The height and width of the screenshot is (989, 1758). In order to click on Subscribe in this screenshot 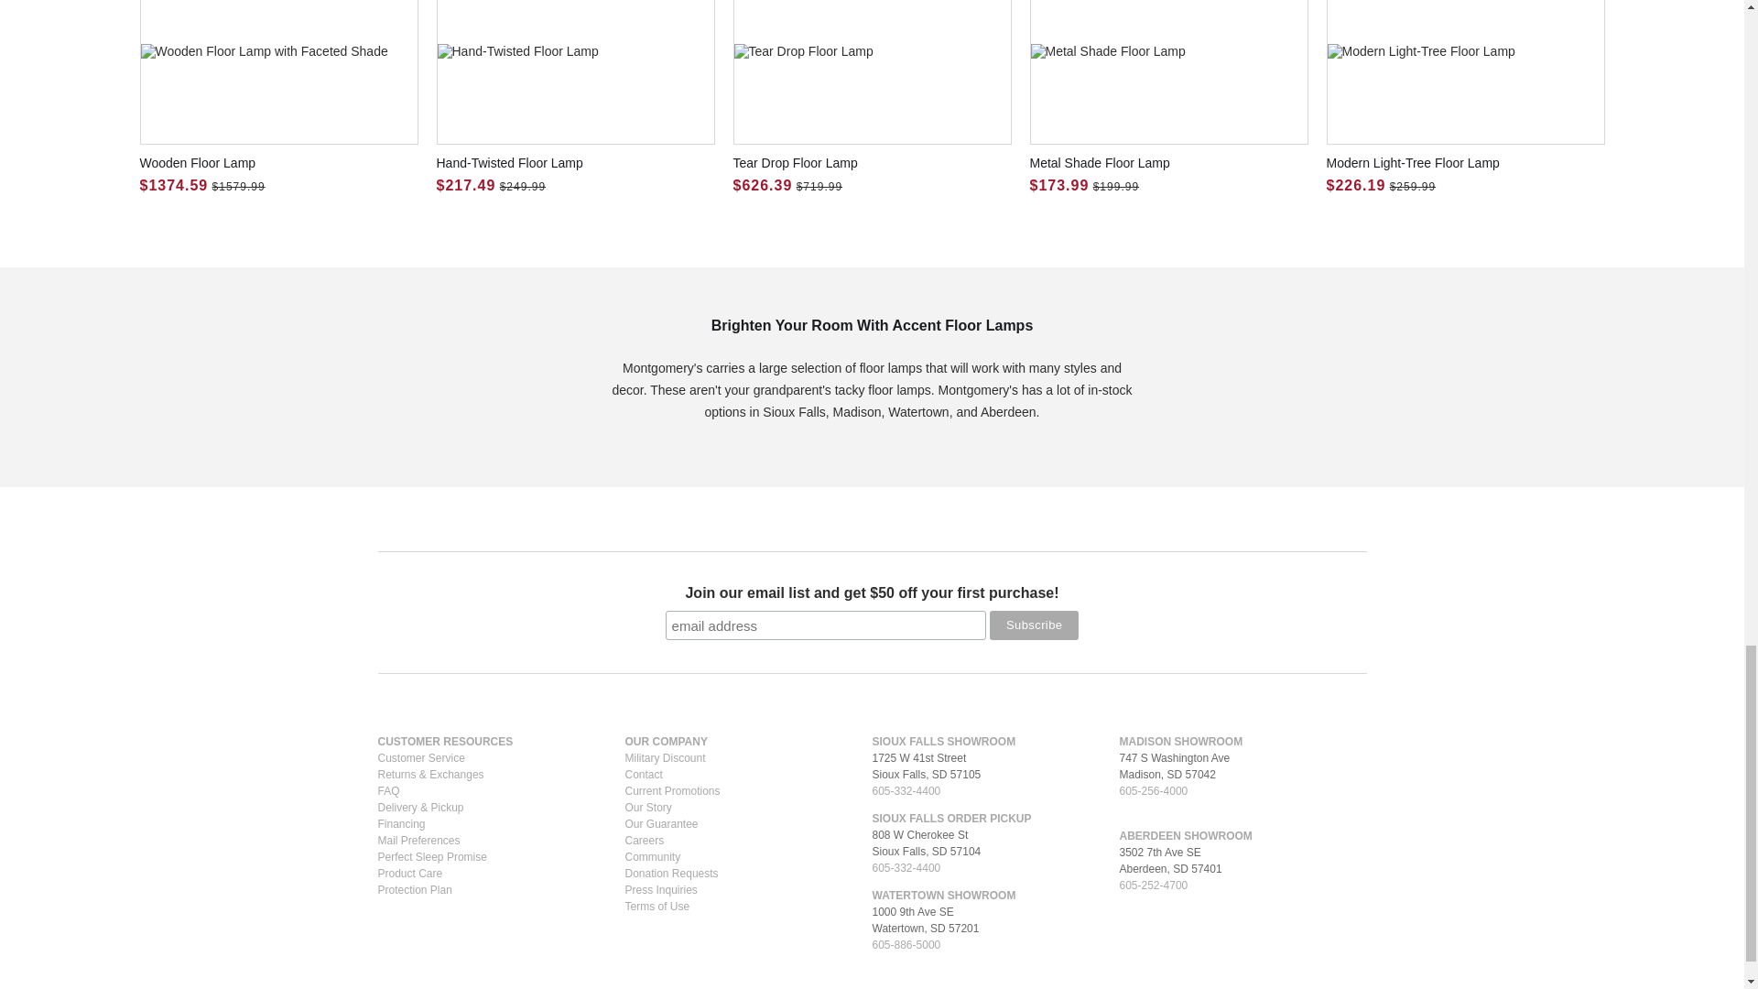, I will do `click(1034, 625)`.